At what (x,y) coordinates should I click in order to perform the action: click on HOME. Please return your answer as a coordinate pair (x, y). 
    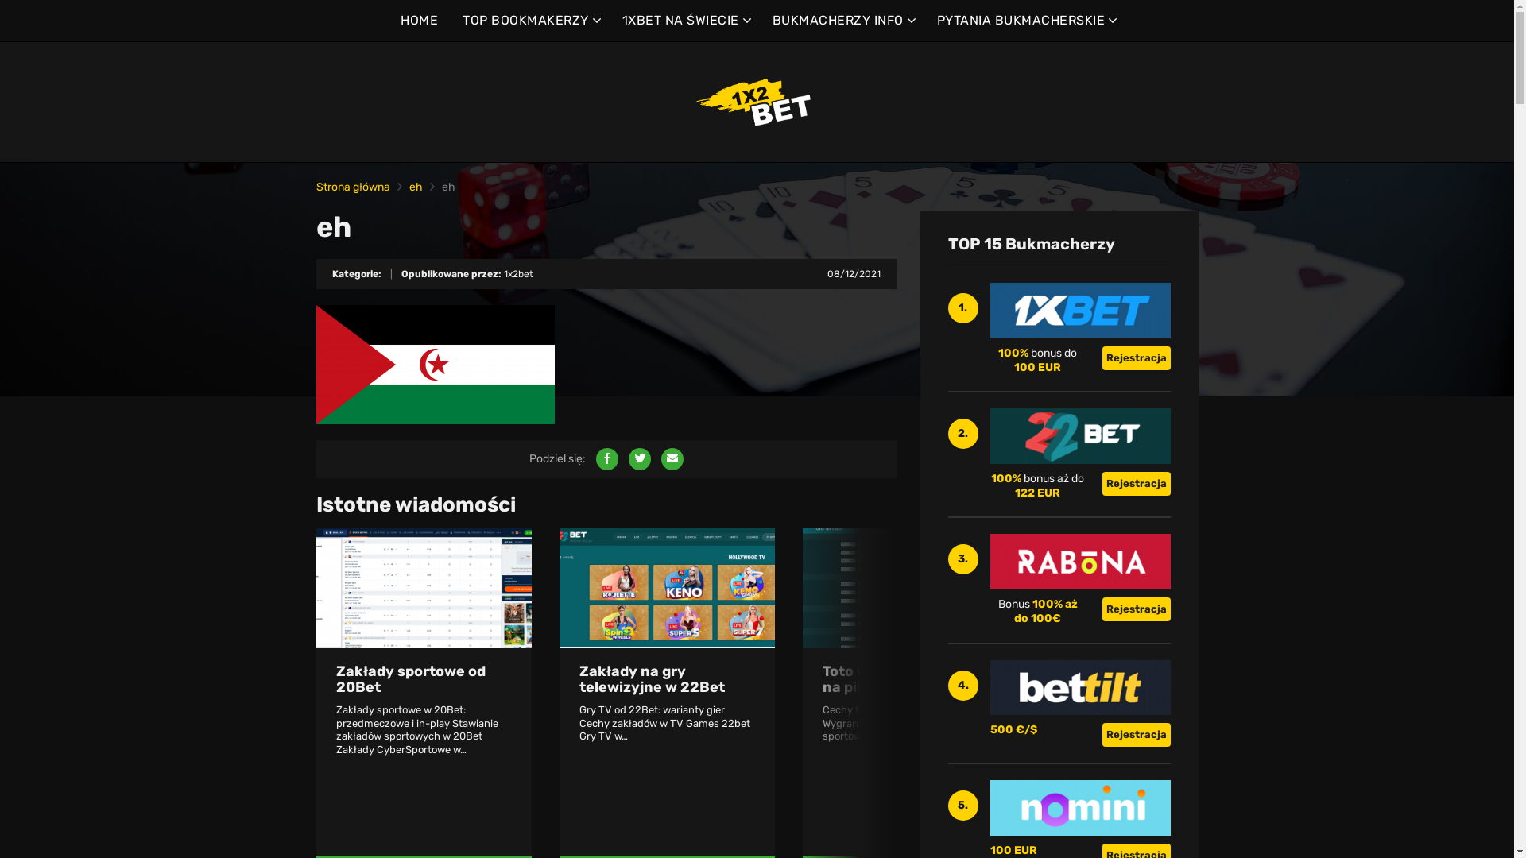
    Looking at the image, I should click on (420, 21).